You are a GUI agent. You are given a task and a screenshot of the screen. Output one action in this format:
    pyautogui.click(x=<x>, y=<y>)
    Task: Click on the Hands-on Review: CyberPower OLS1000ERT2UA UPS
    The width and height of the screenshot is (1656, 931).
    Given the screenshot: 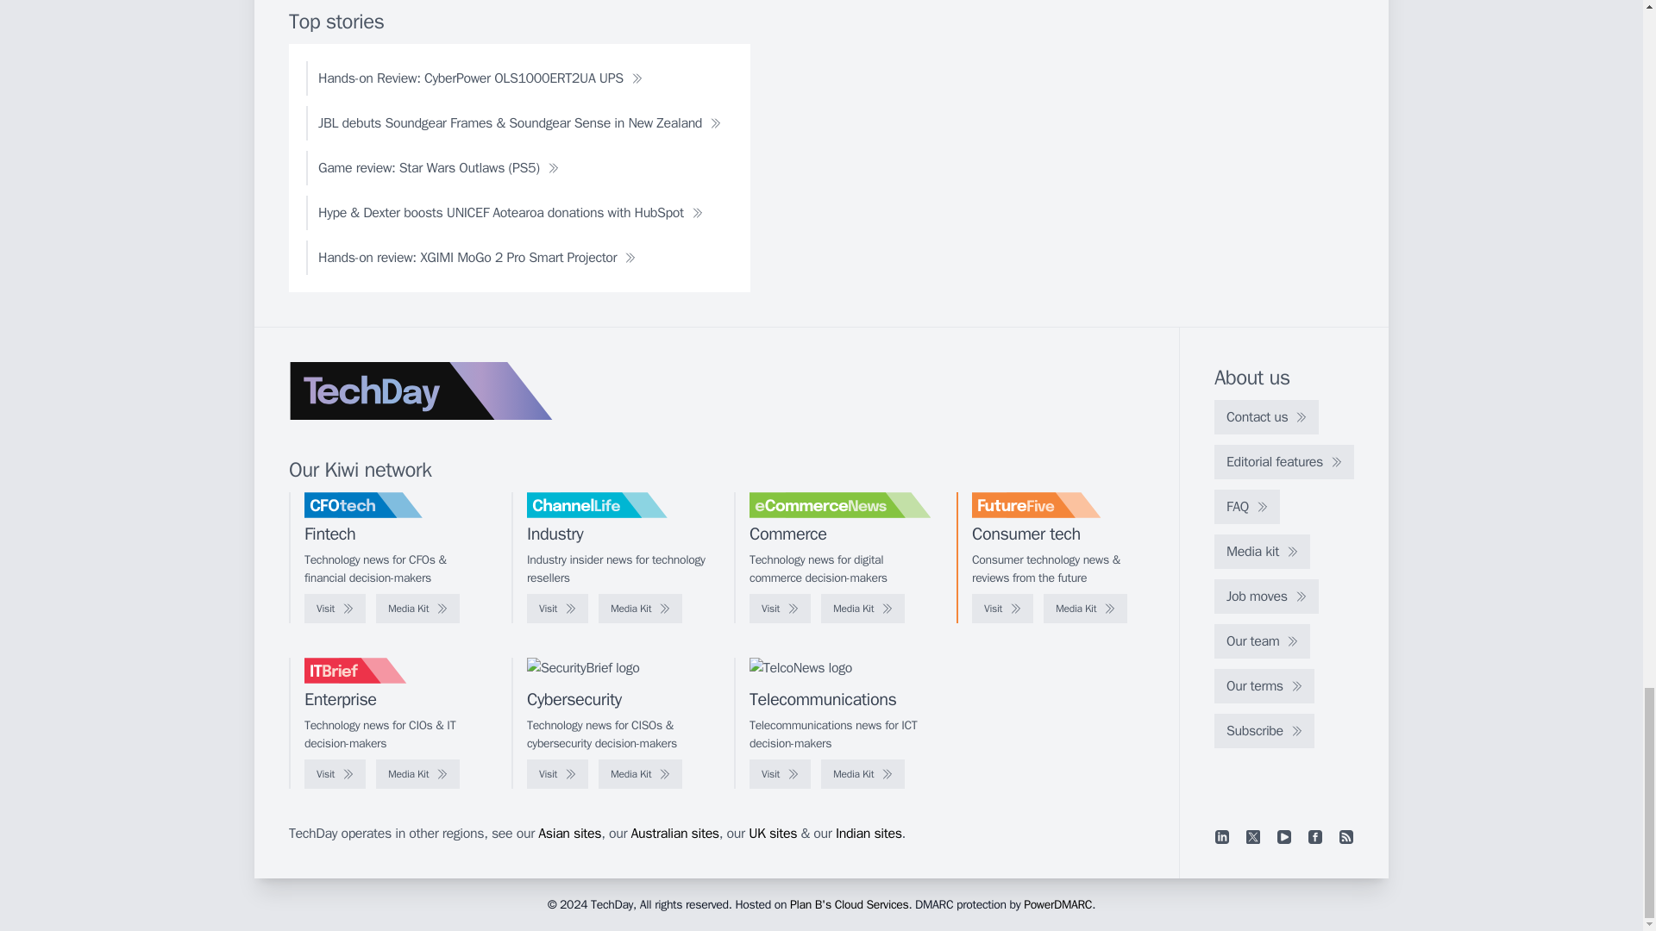 What is the action you would take?
    pyautogui.click(x=480, y=78)
    